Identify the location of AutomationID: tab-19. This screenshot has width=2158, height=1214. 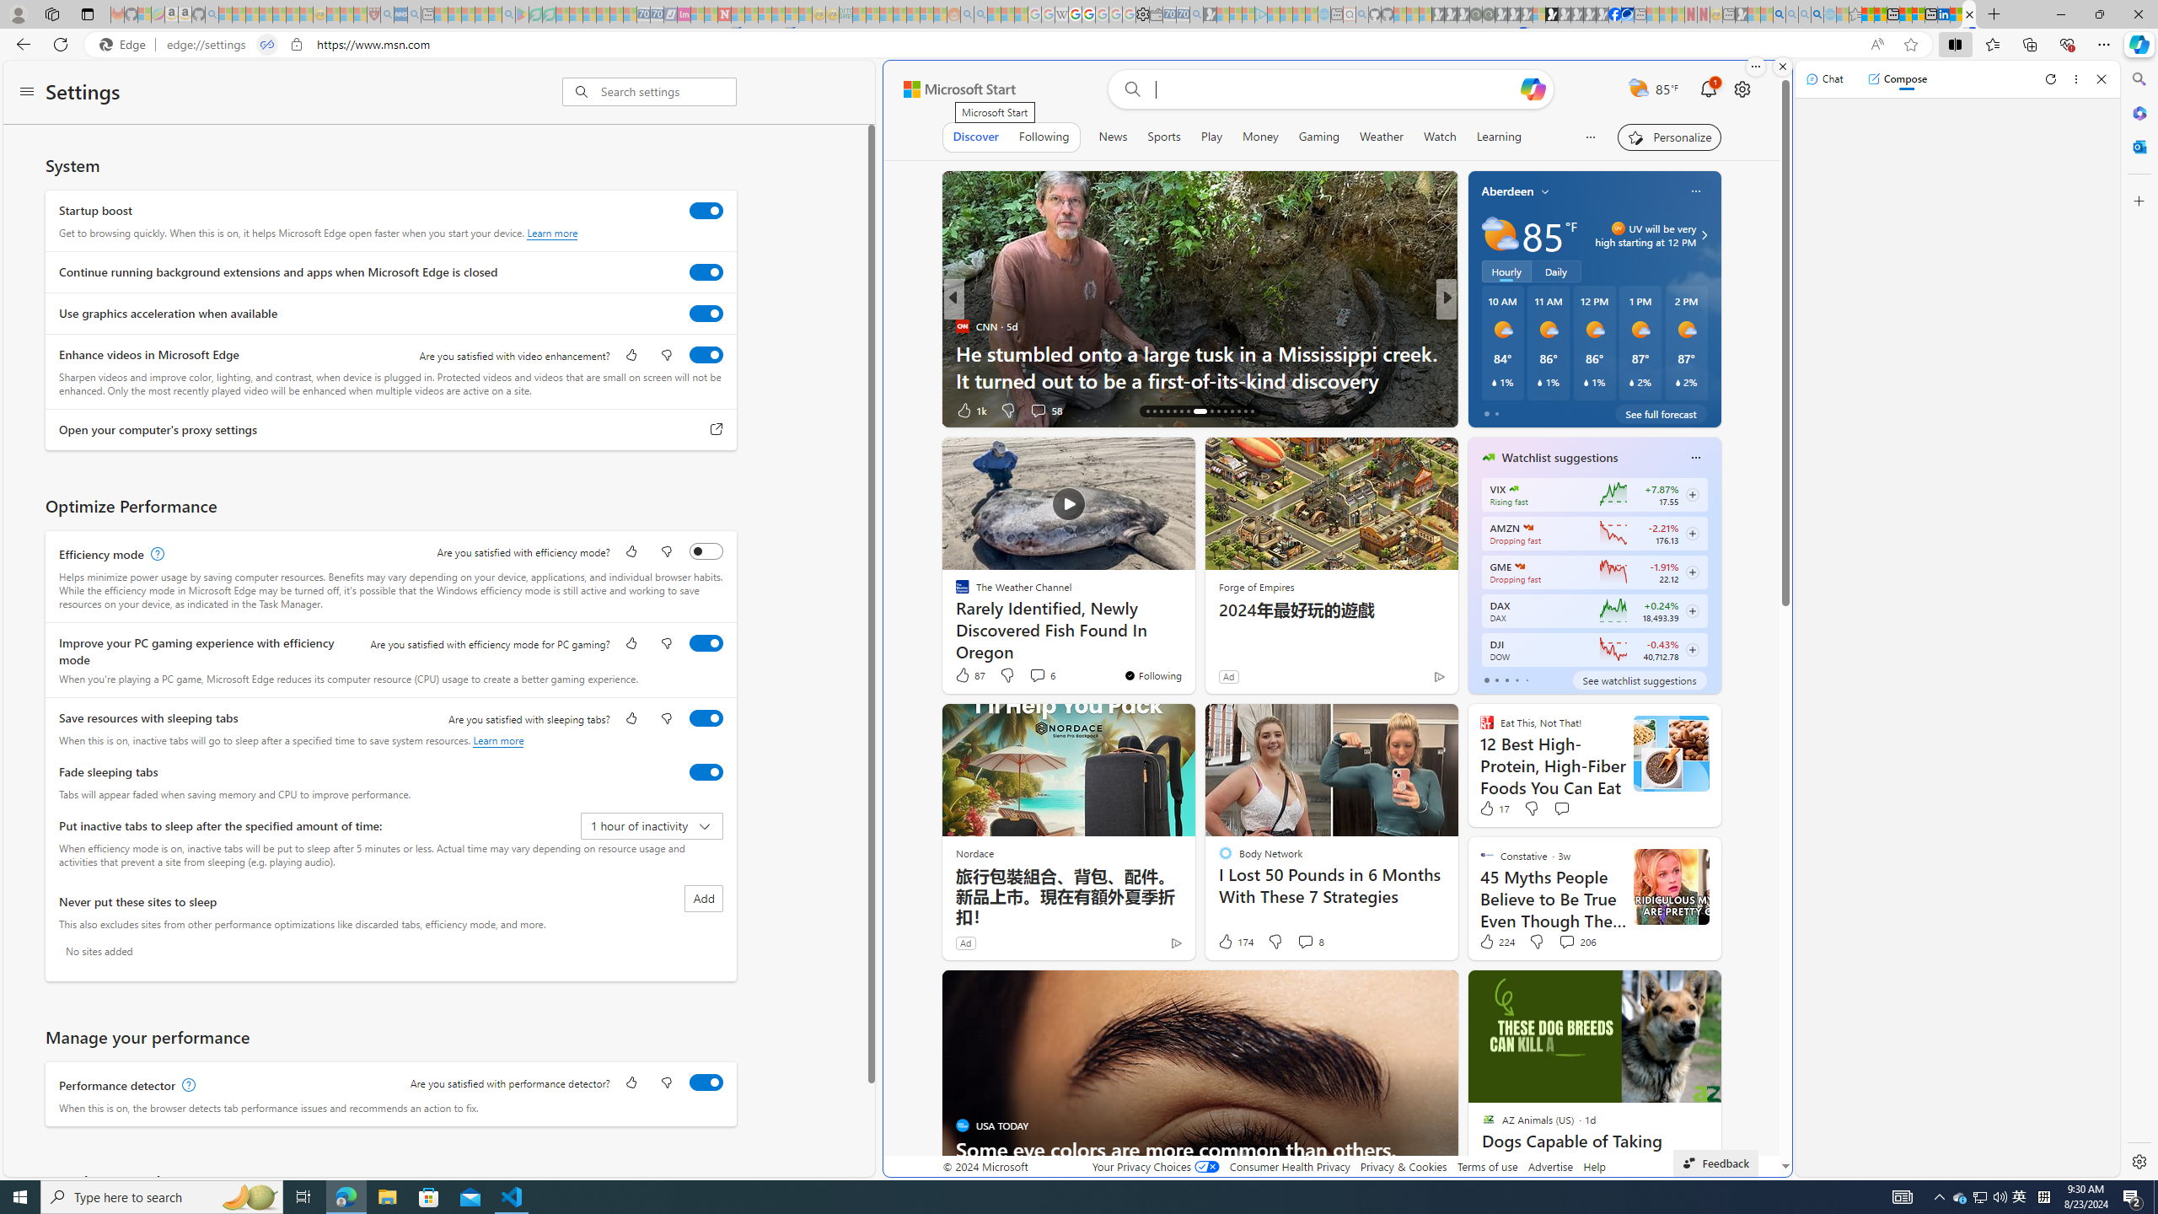
(1167, 411).